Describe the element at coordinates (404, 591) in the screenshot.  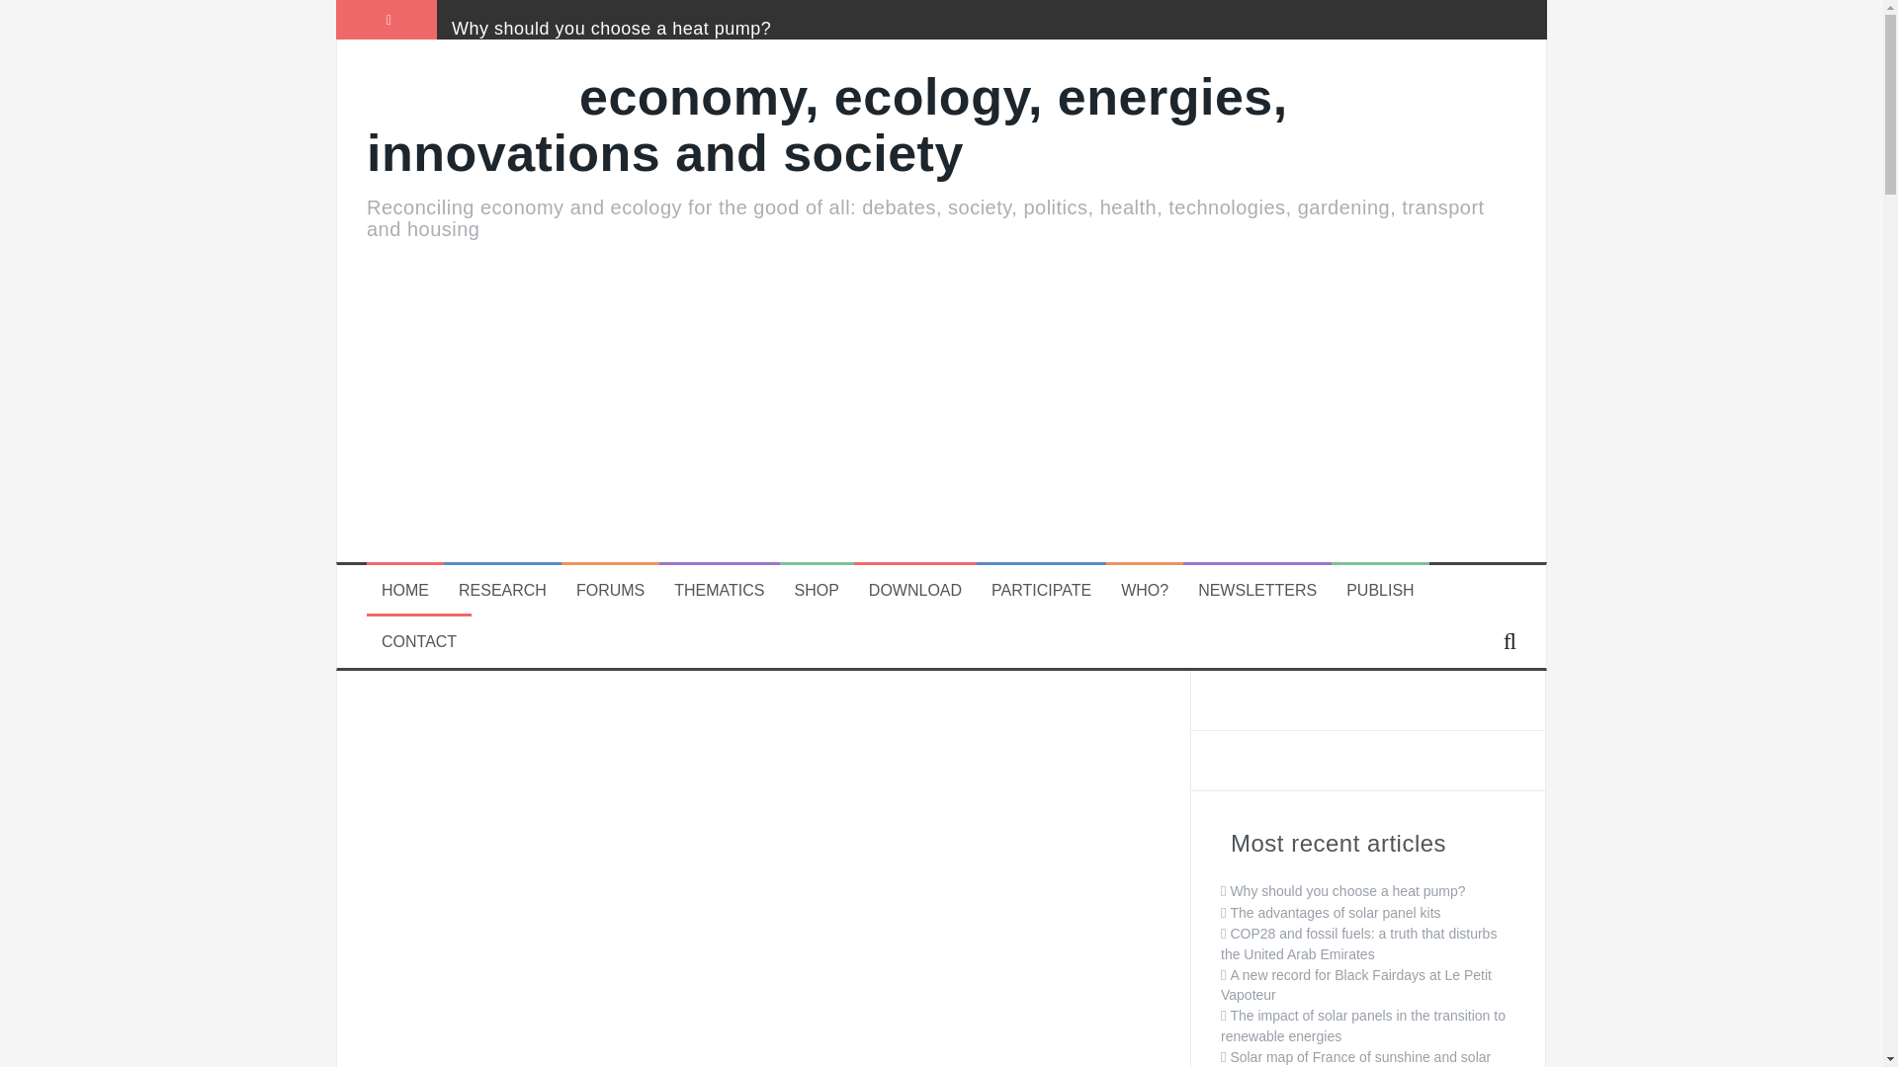
I see `Home page` at that location.